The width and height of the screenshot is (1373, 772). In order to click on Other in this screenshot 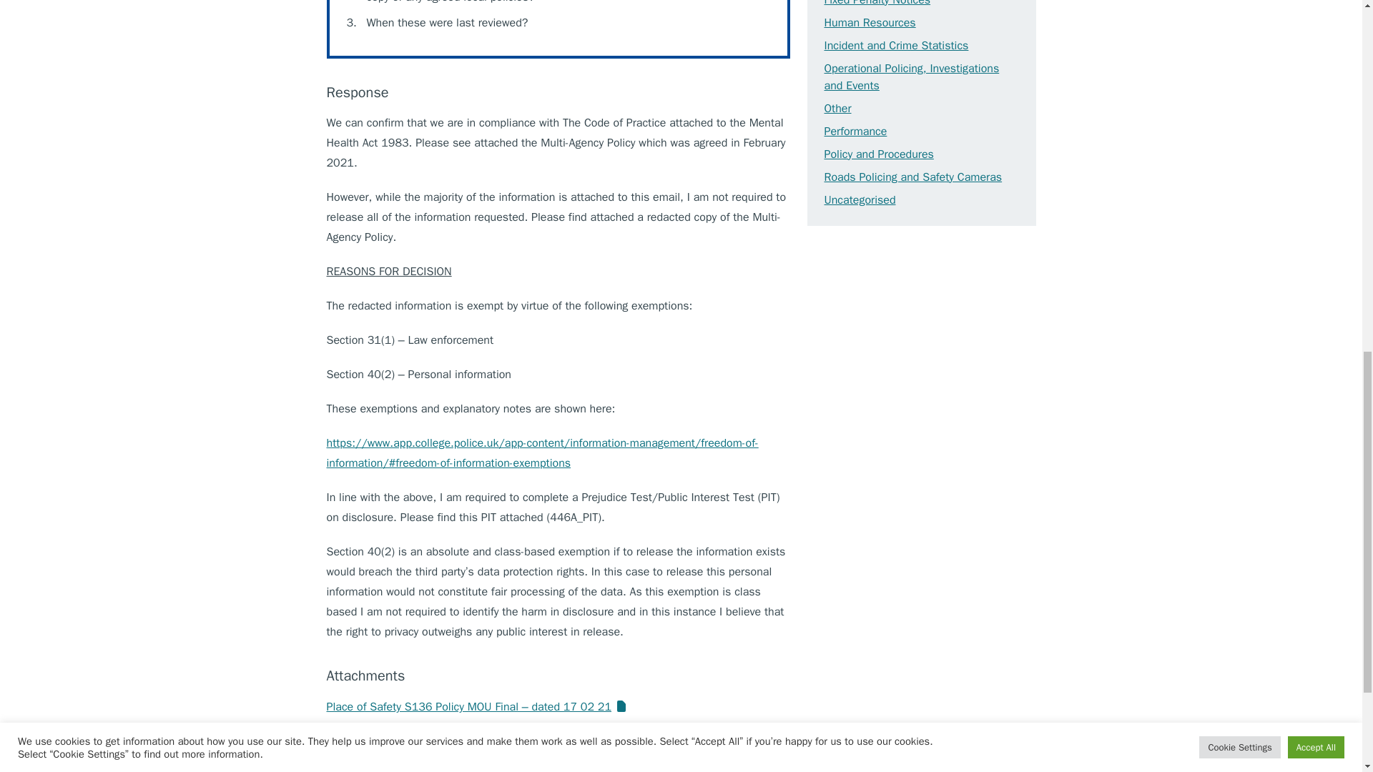, I will do `click(837, 109)`.